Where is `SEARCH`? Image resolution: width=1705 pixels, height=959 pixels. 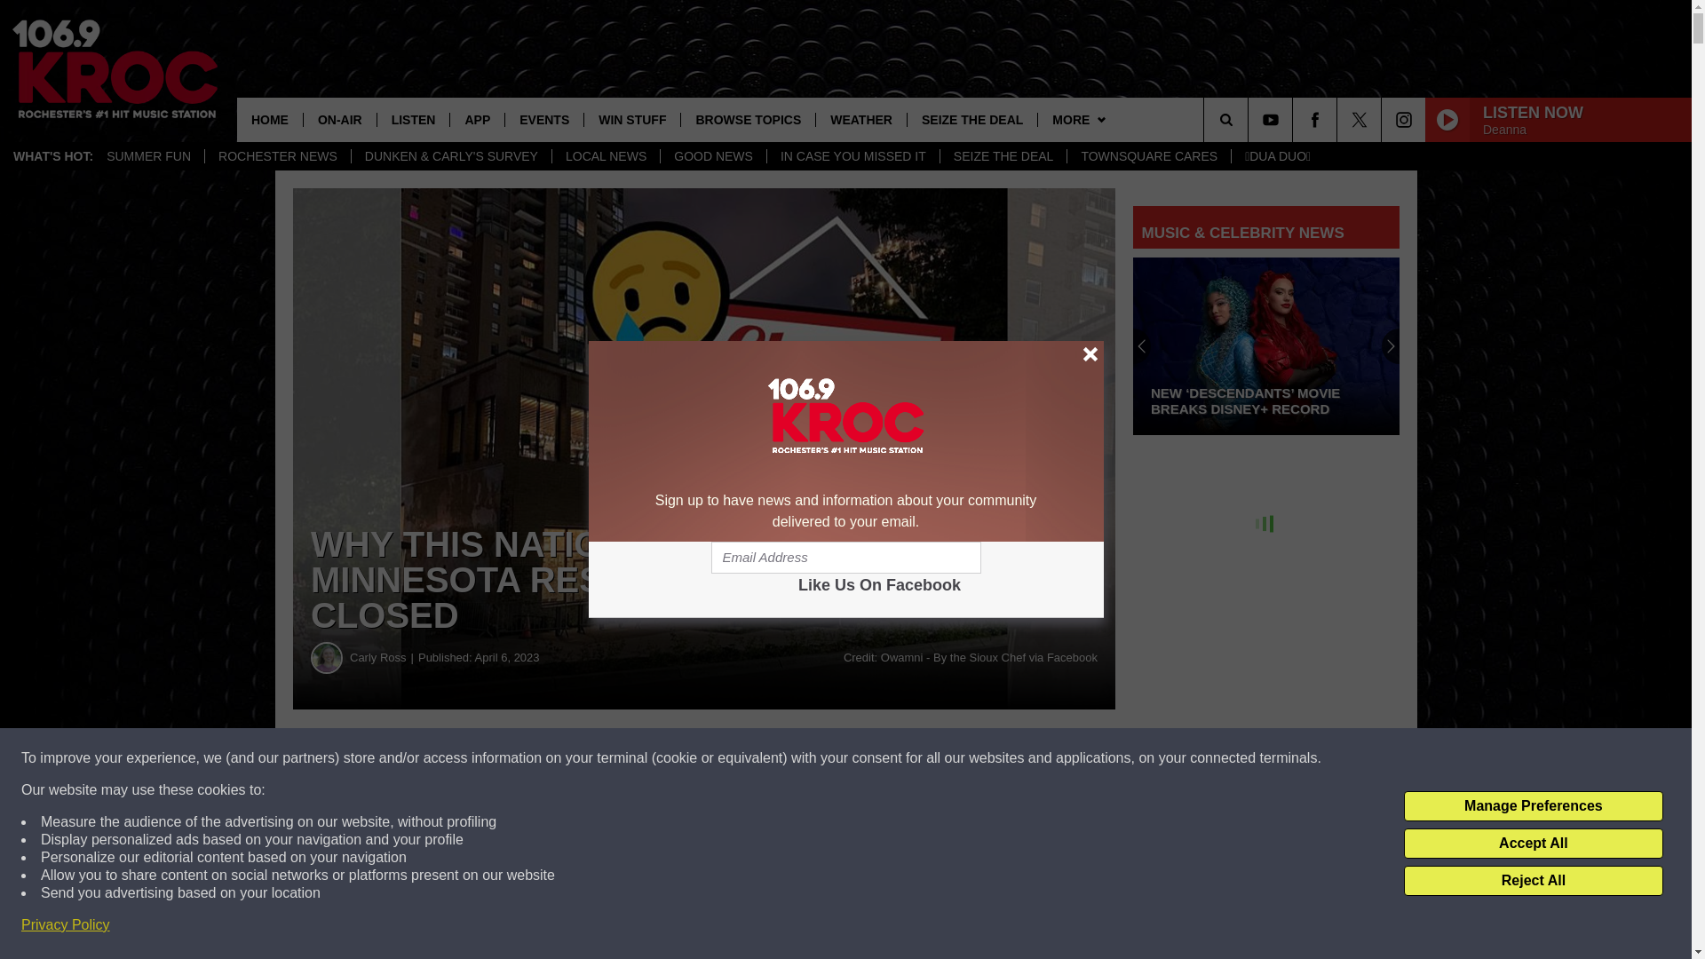 SEARCH is located at coordinates (1250, 119).